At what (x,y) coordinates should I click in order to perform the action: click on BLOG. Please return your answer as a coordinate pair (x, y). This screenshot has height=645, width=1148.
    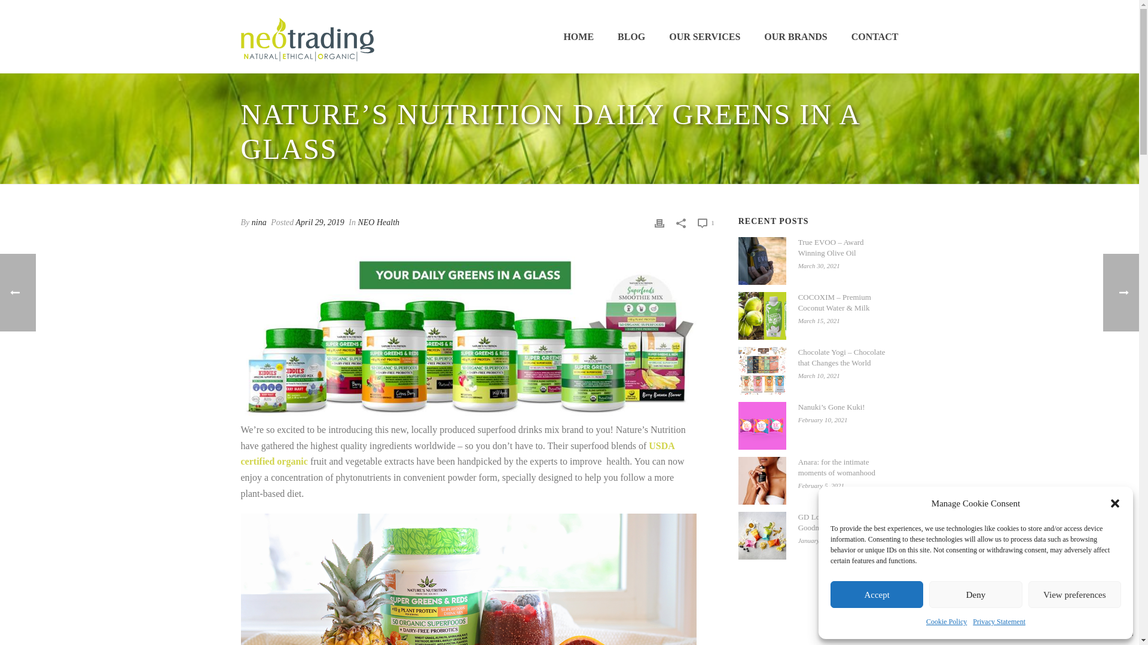
    Looking at the image, I should click on (631, 37).